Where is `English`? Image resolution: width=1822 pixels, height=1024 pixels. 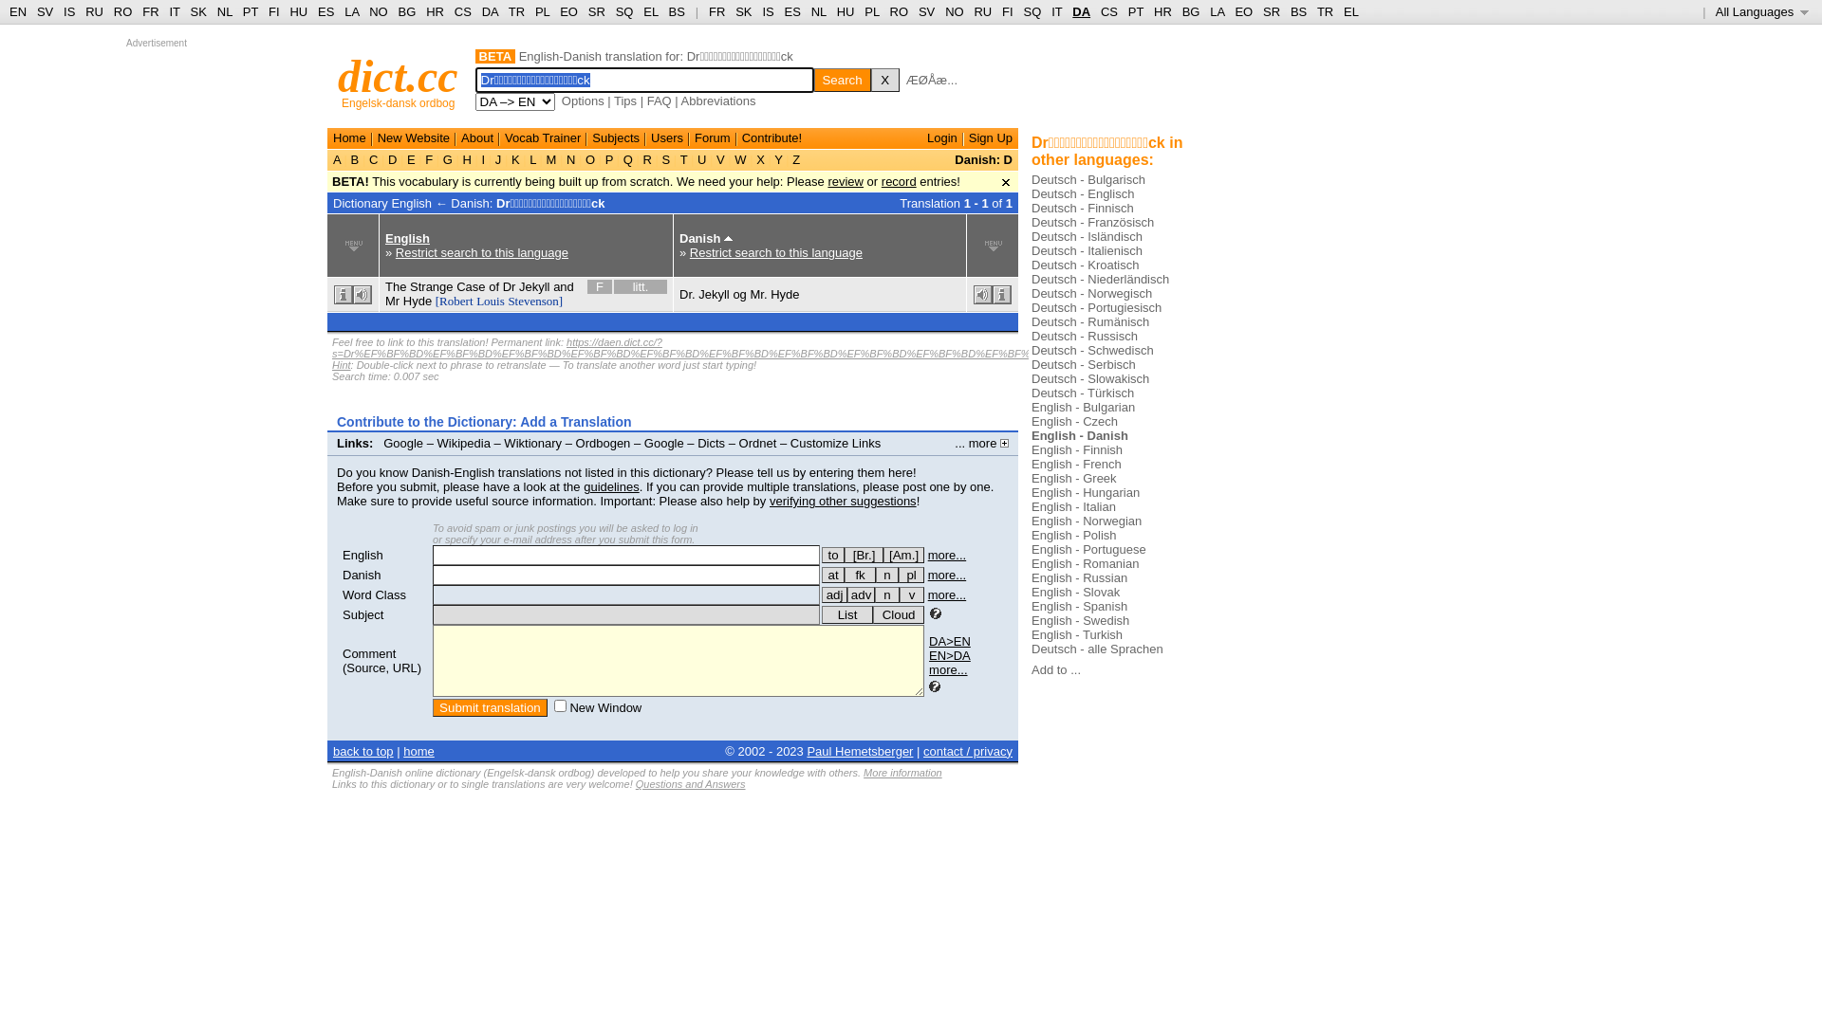
English is located at coordinates (408, 239).